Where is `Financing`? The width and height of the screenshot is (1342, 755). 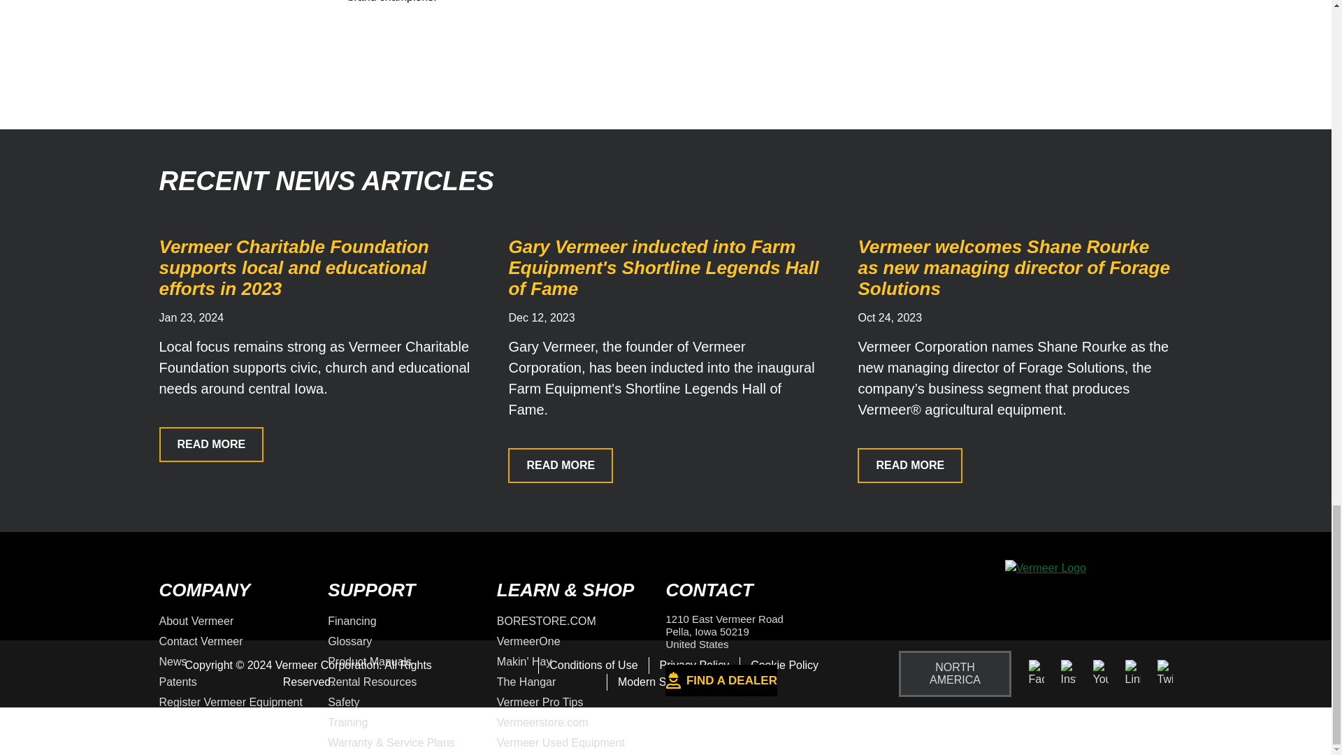 Financing is located at coordinates (351, 621).